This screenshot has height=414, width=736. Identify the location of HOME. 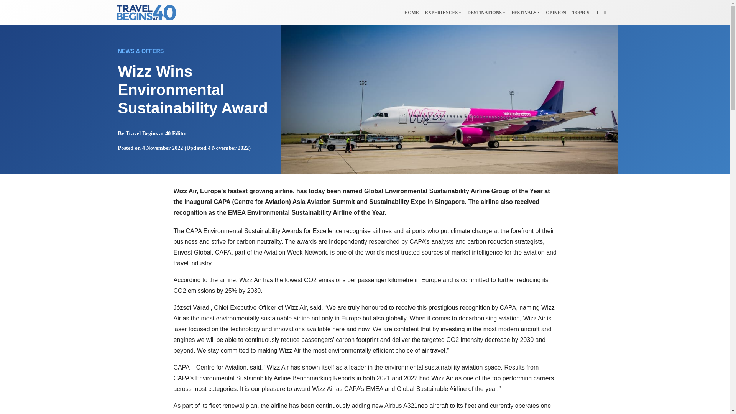
(411, 12).